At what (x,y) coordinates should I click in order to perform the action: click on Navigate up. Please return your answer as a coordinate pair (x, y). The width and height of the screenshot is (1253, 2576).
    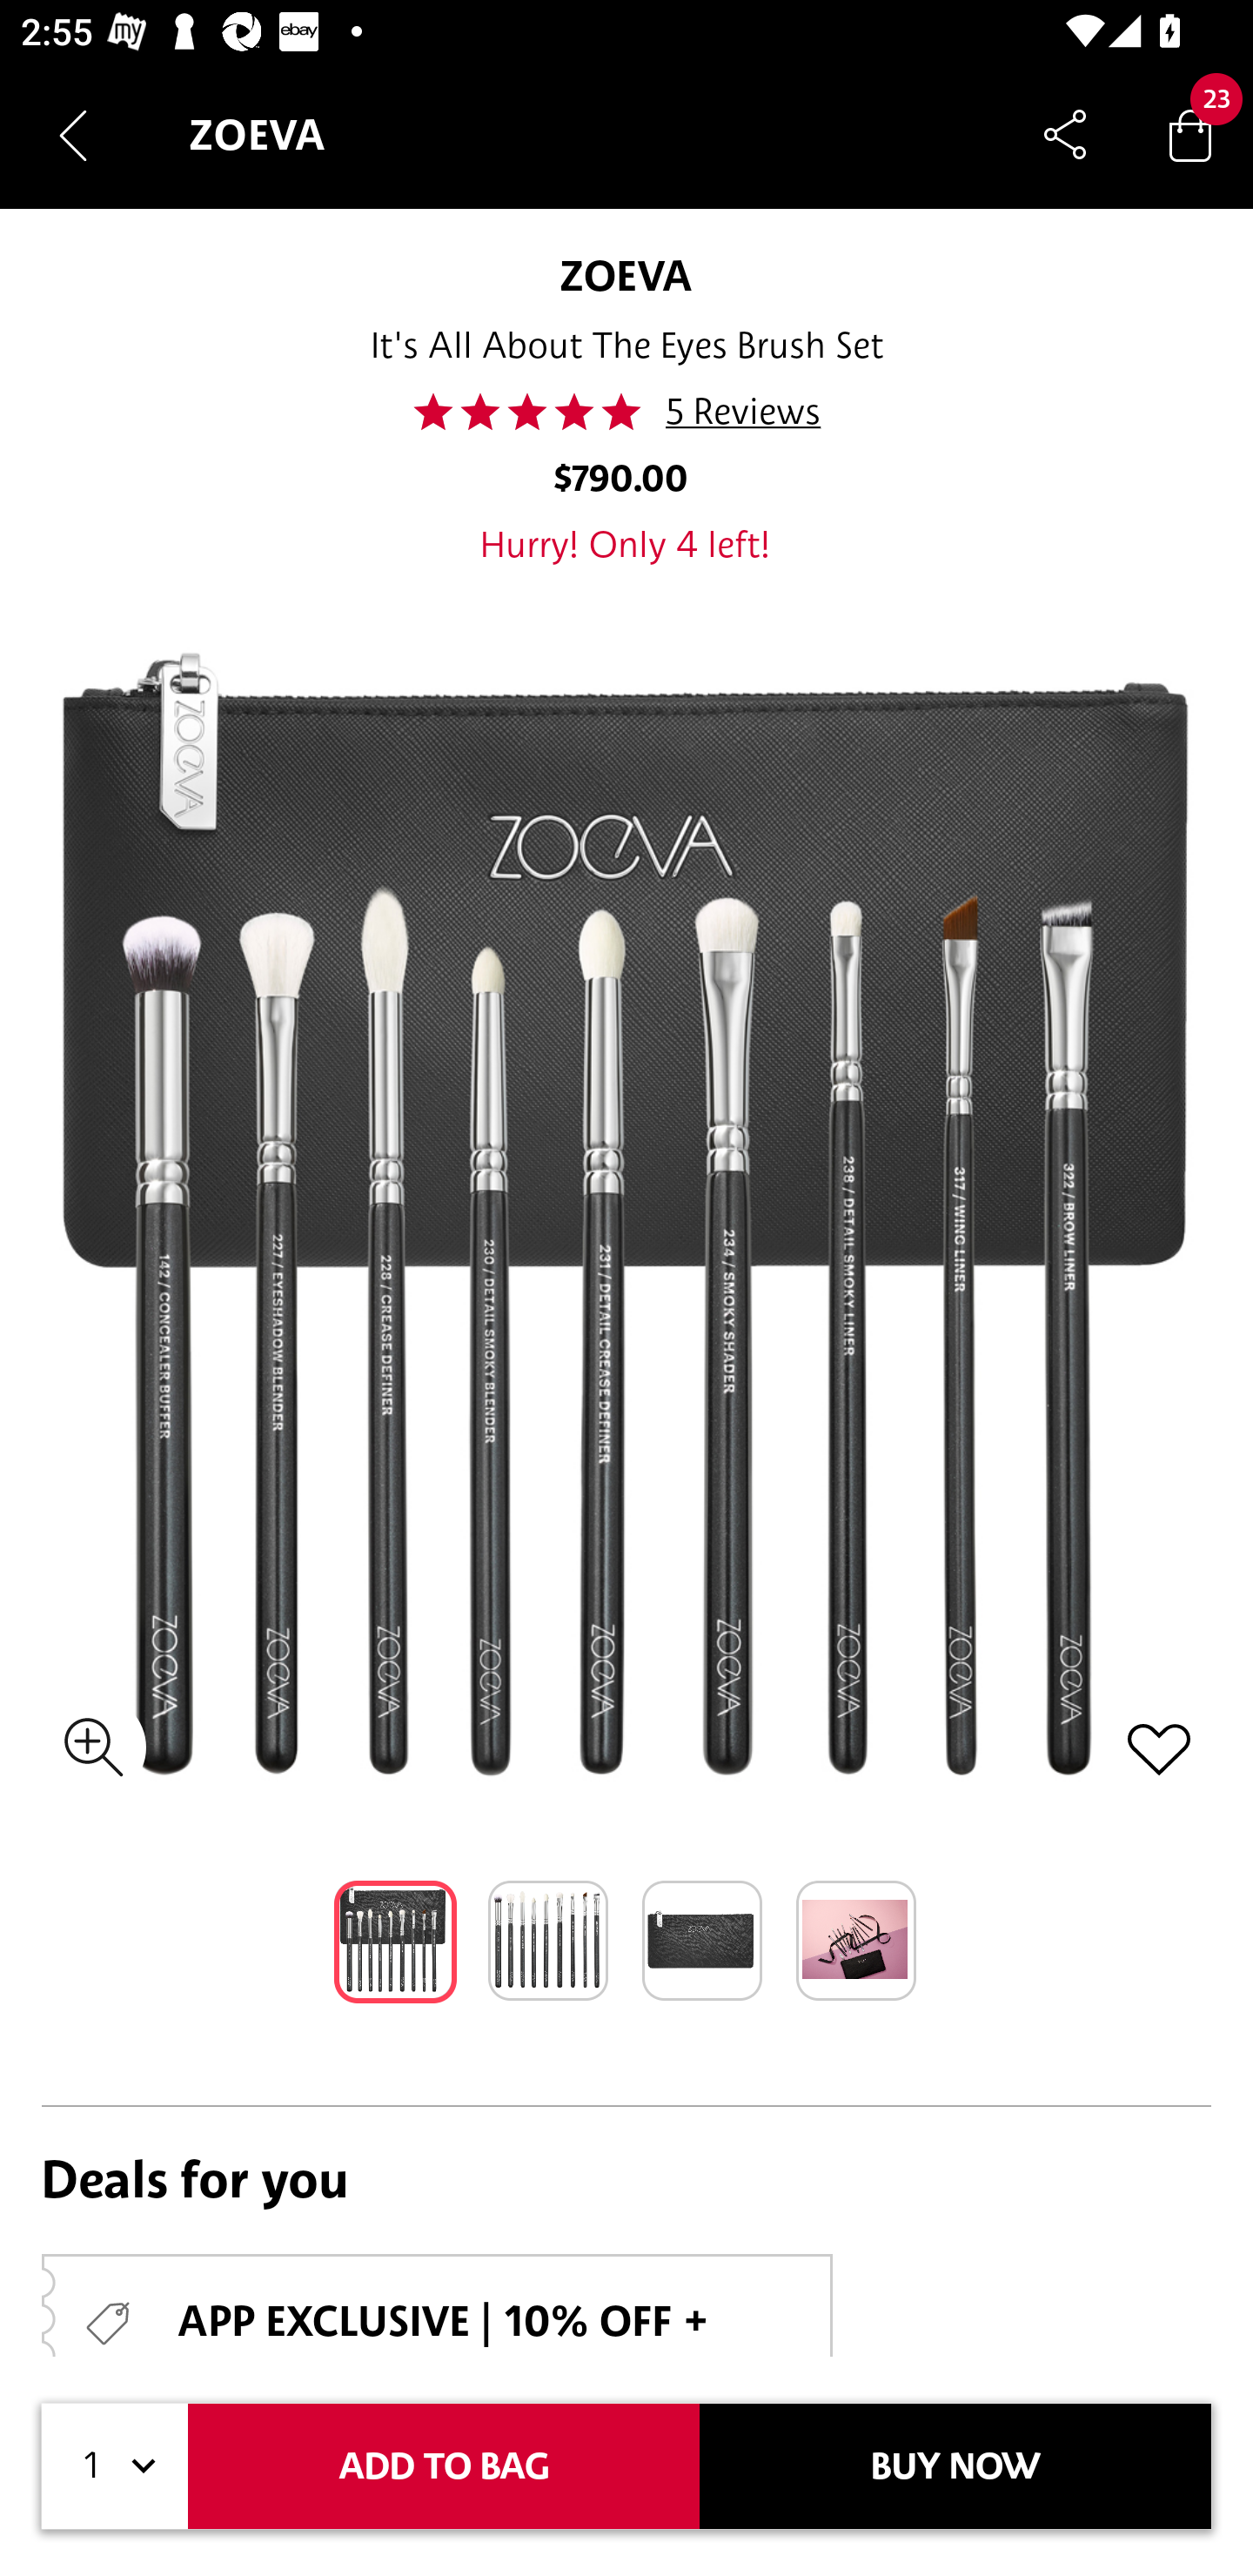
    Looking at the image, I should click on (73, 135).